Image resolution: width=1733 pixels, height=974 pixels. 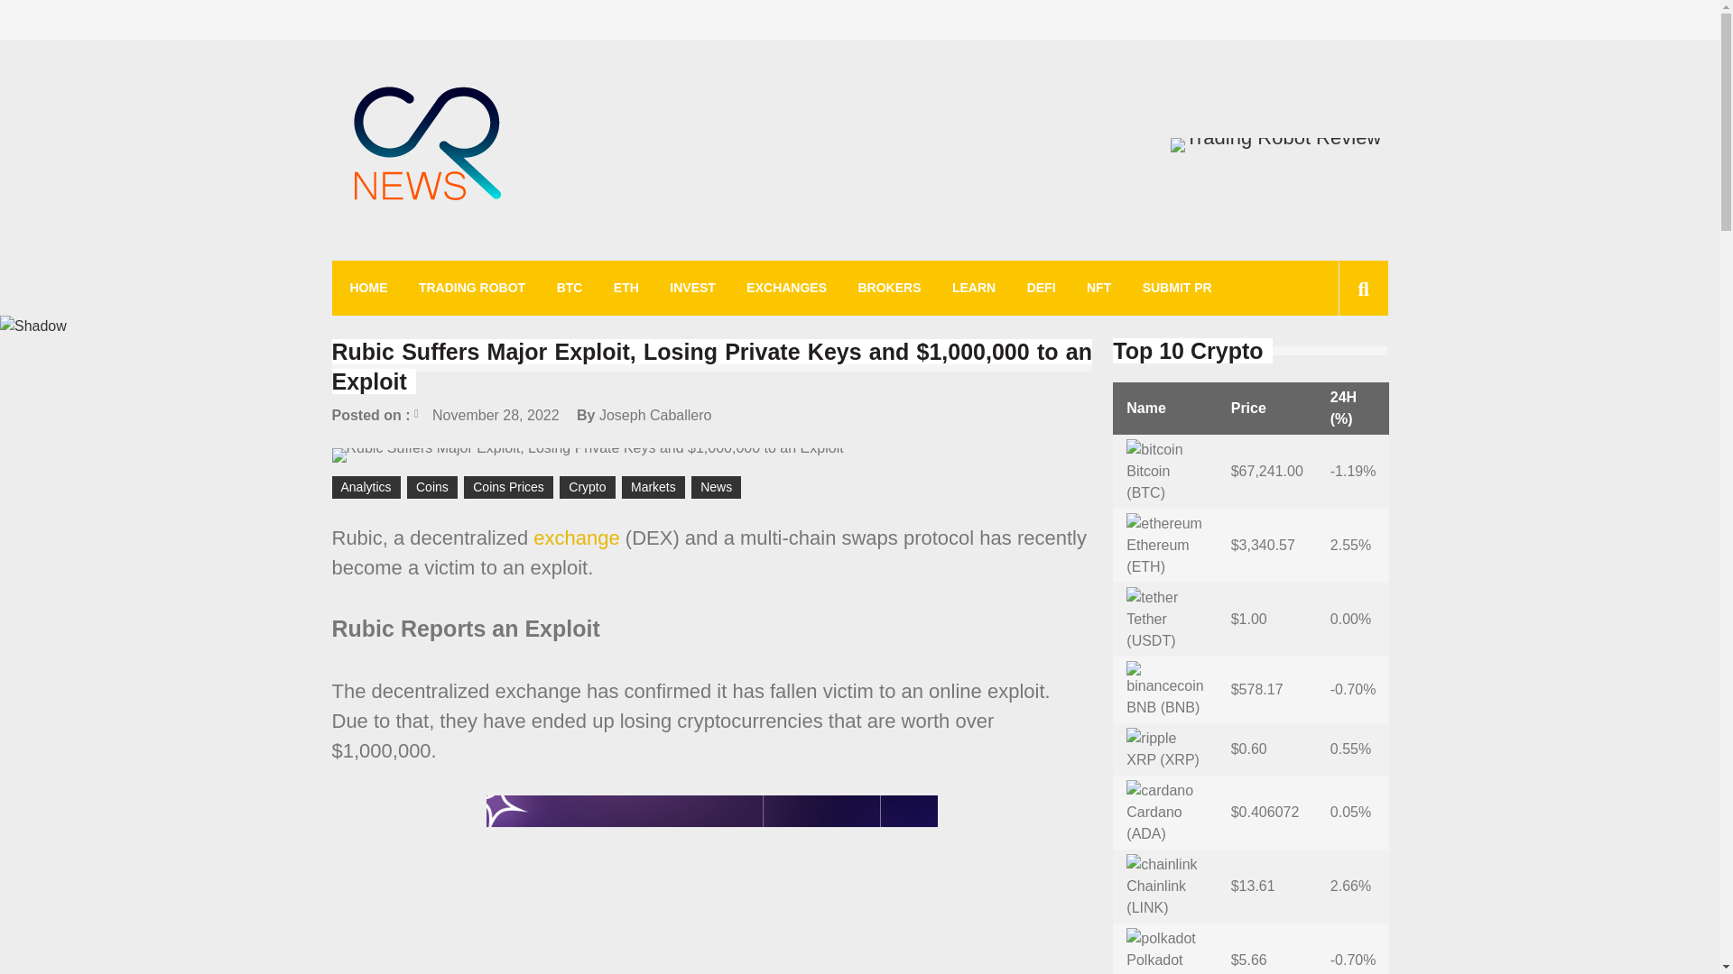 What do you see at coordinates (786, 288) in the screenshot?
I see `EXCHANGES` at bounding box center [786, 288].